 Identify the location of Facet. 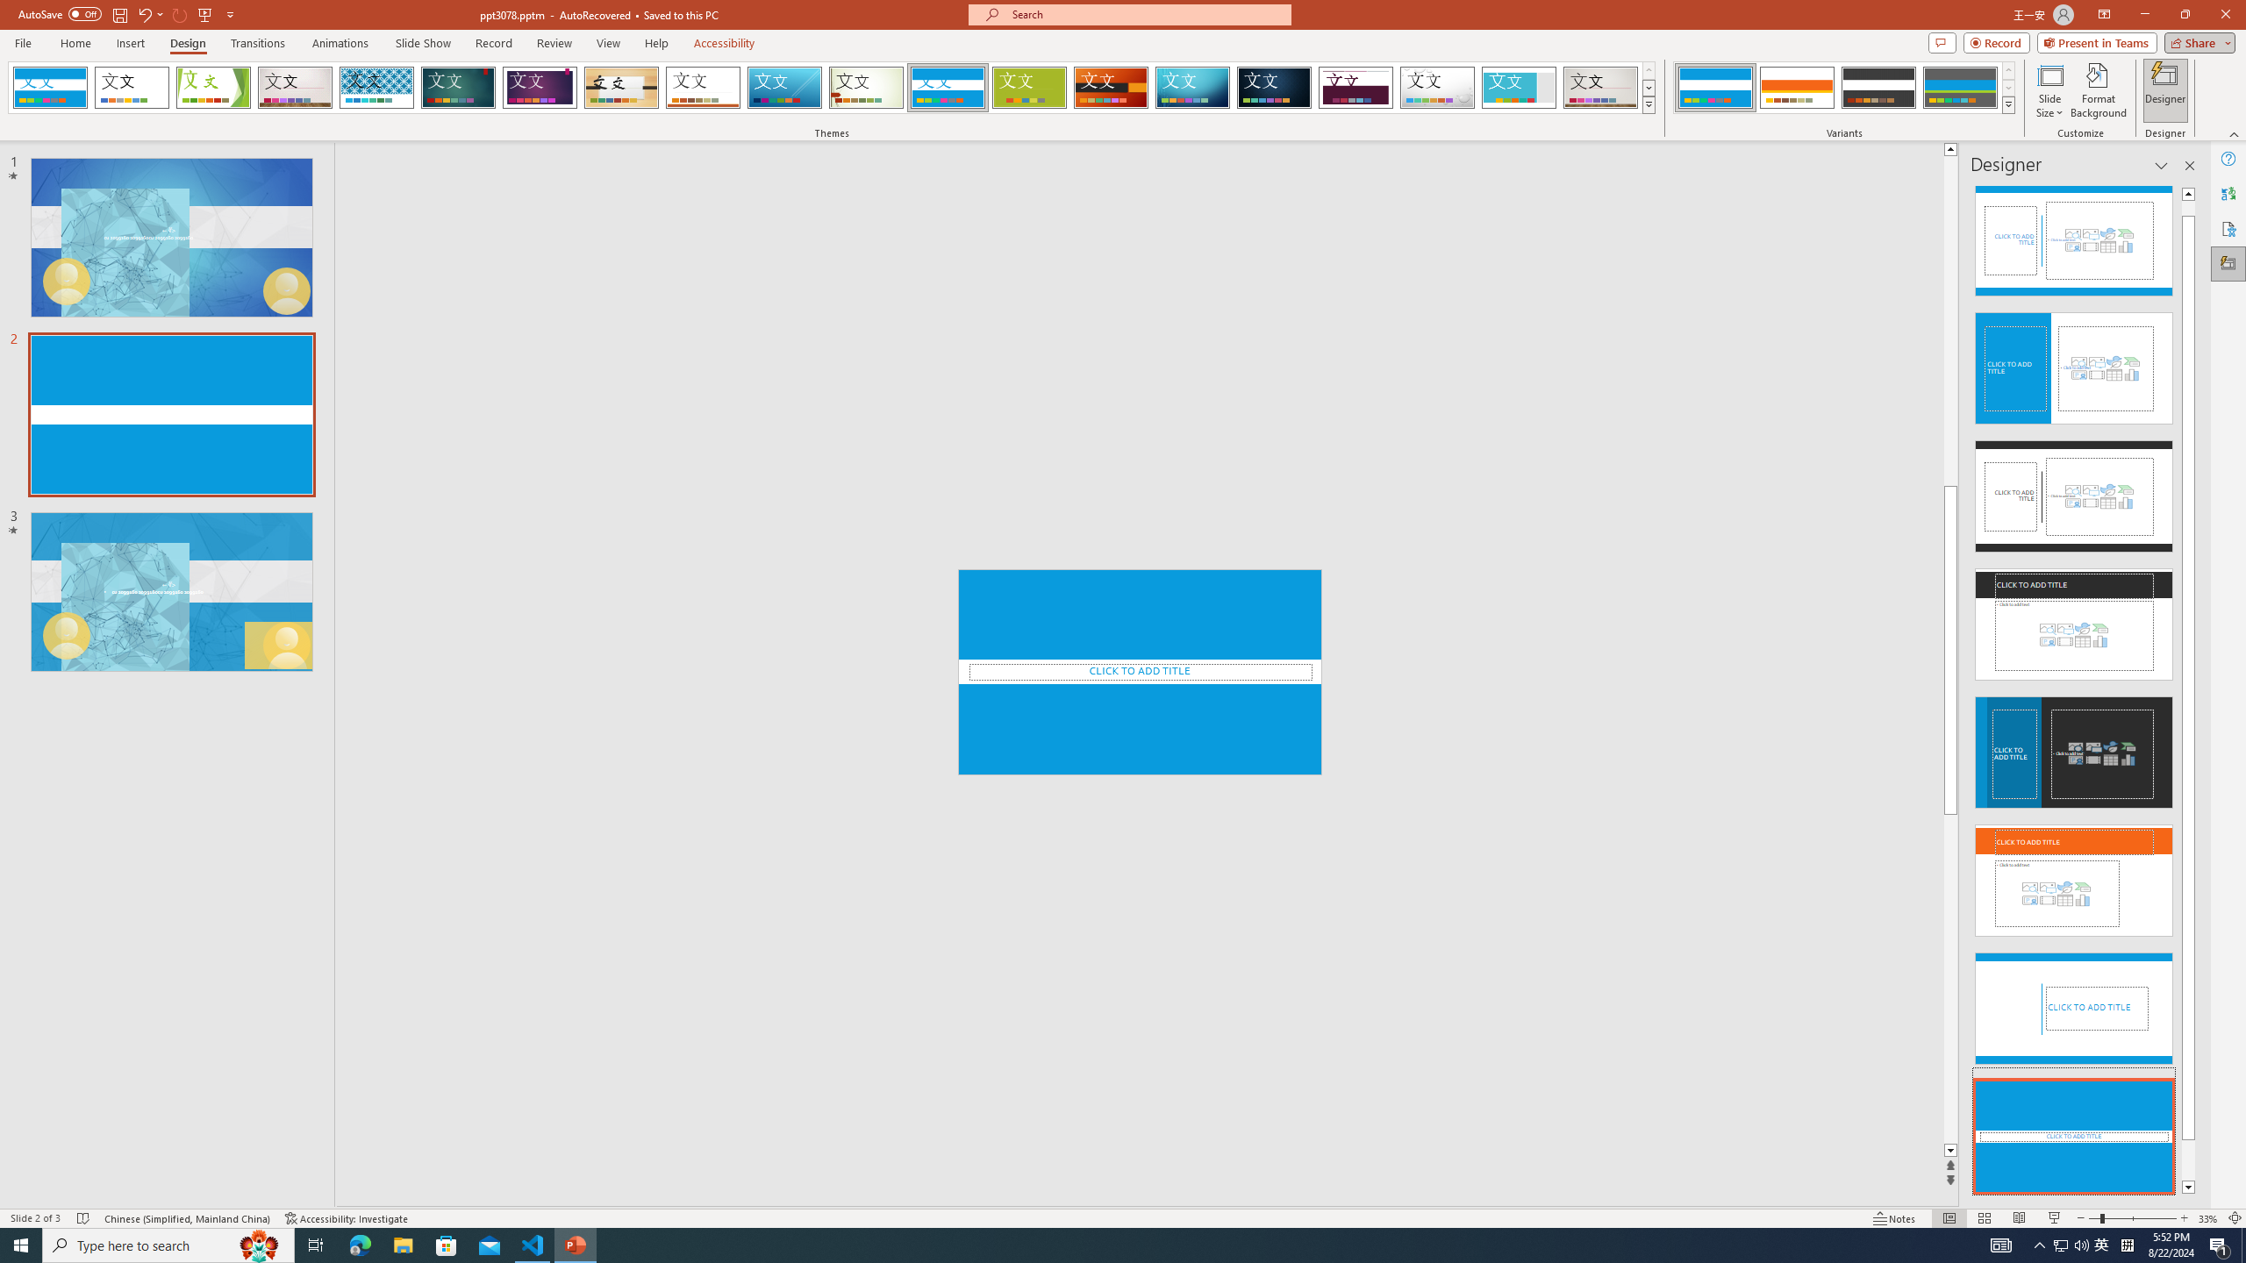
(213, 88).